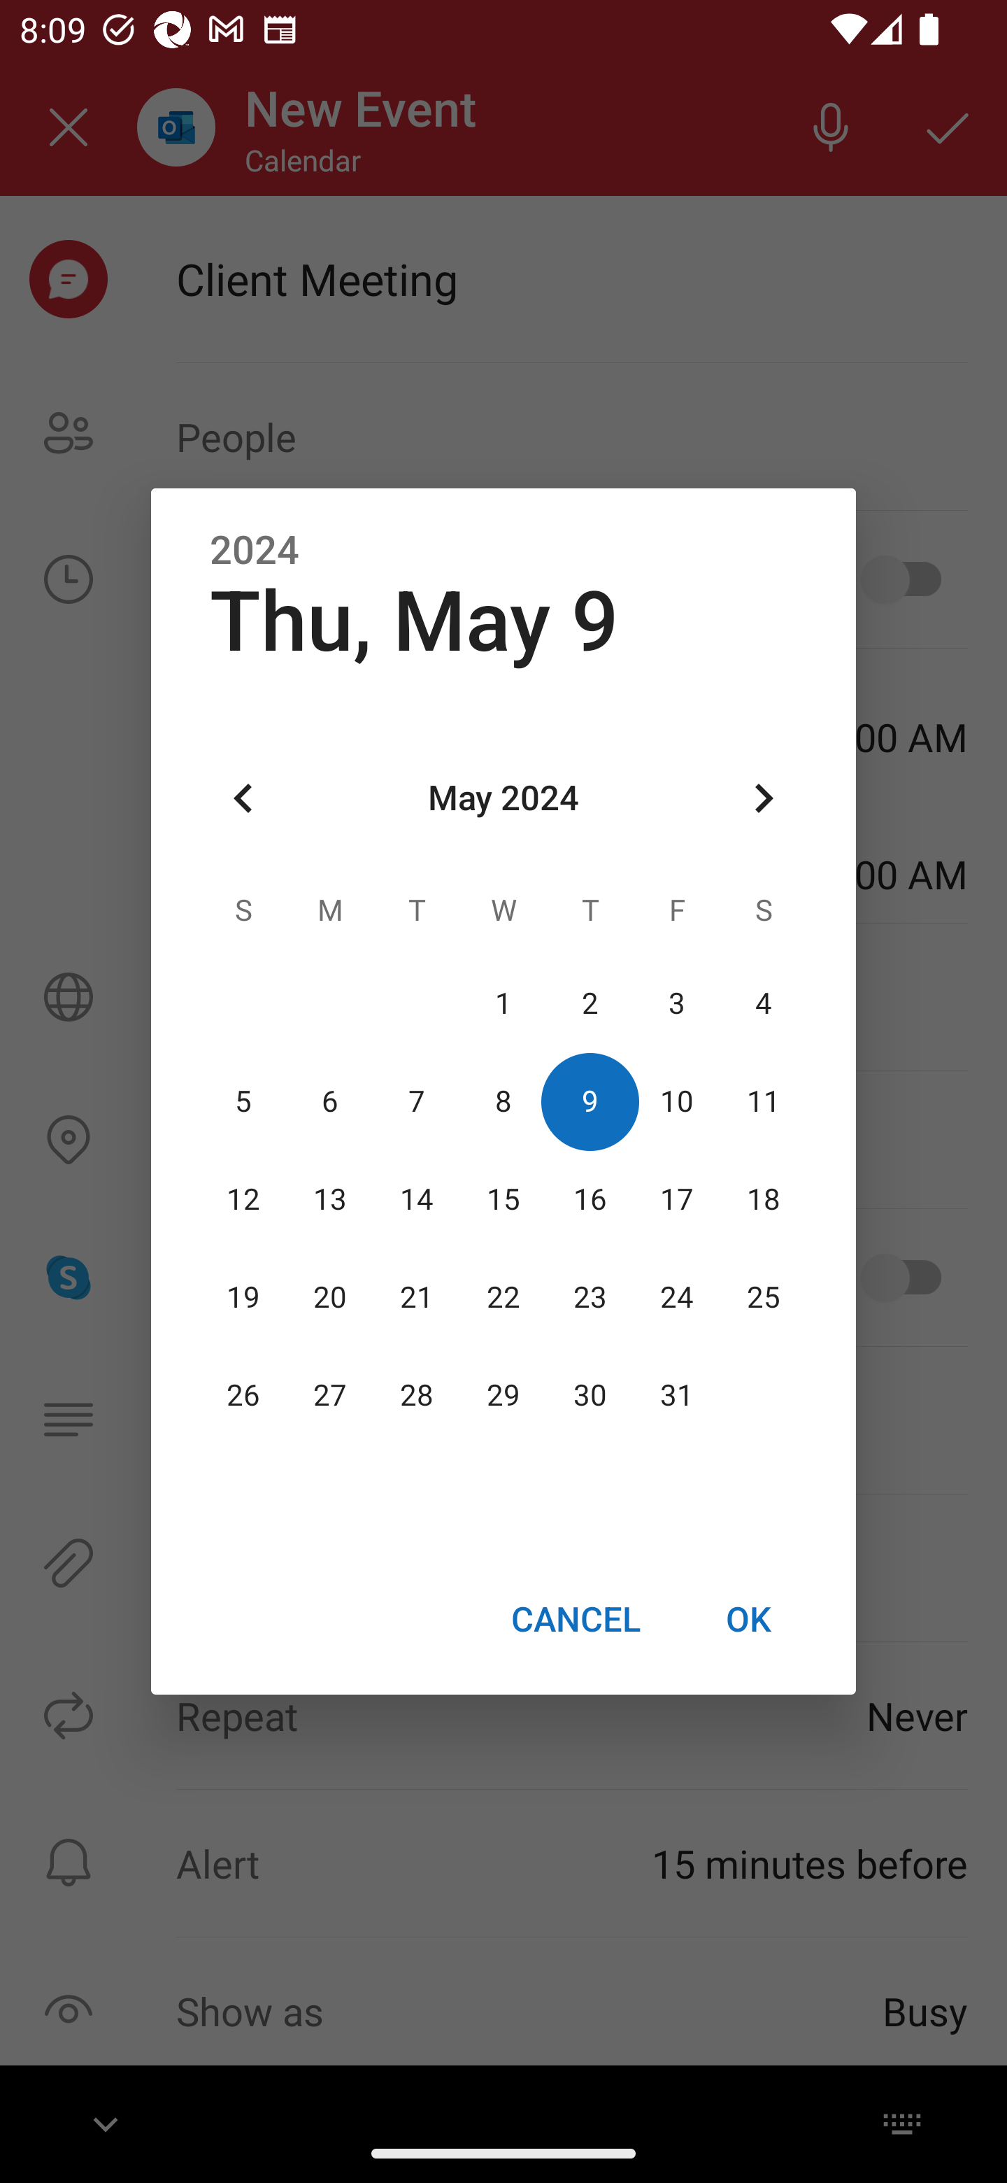 This screenshot has width=1007, height=2183. What do you see at coordinates (764, 799) in the screenshot?
I see `Next month` at bounding box center [764, 799].